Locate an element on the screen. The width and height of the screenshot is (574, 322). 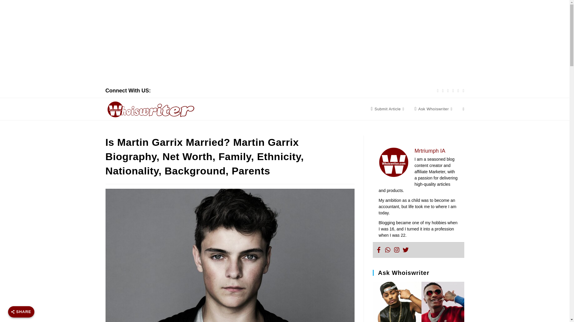
Whatsapp is located at coordinates (387, 250).